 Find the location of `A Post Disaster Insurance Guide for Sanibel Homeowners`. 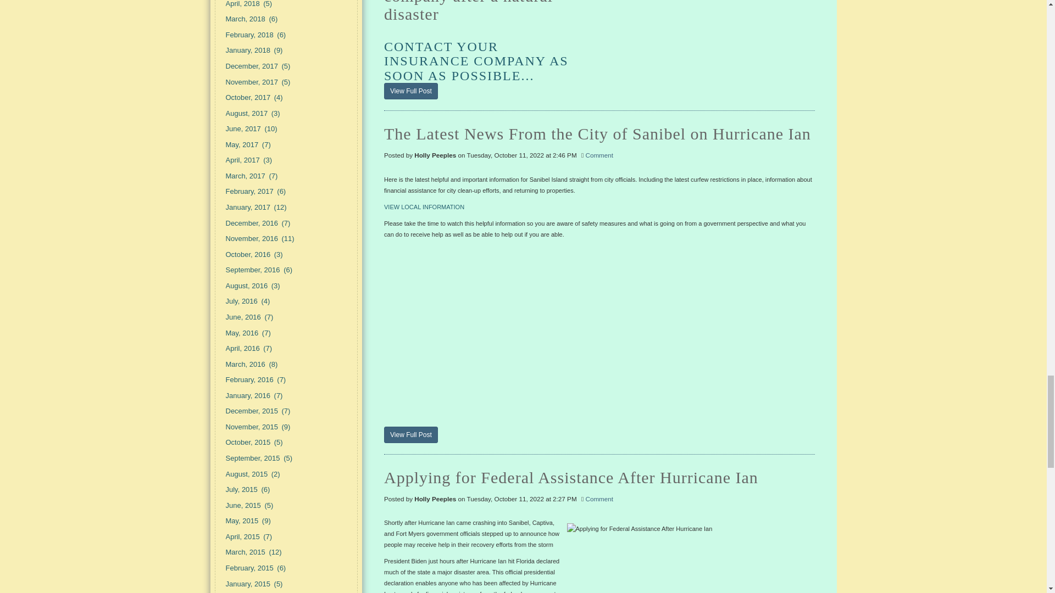

A Post Disaster Insurance Guide for Sanibel Homeowners is located at coordinates (410, 91).